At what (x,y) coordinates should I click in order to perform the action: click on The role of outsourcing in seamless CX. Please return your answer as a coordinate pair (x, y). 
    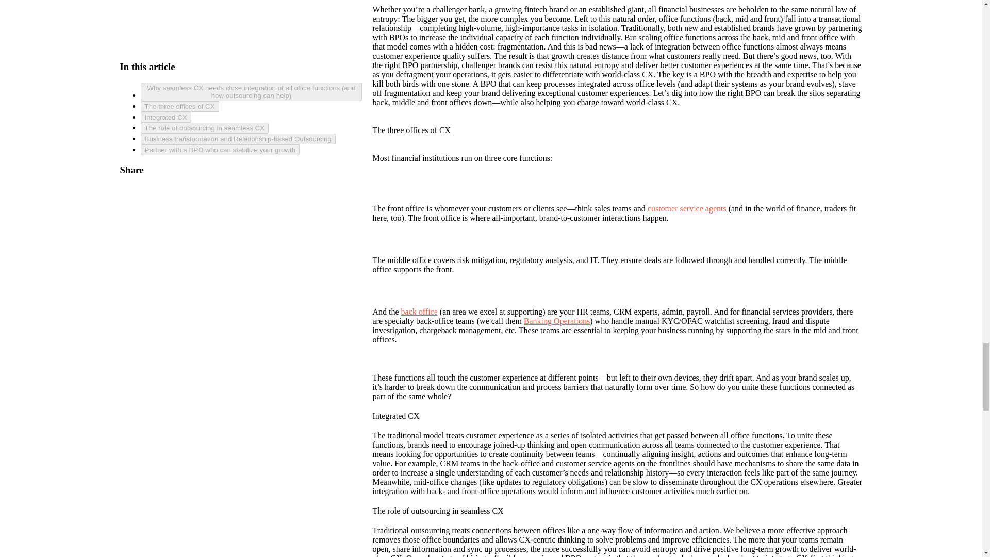
    Looking at the image, I should click on (251, 62).